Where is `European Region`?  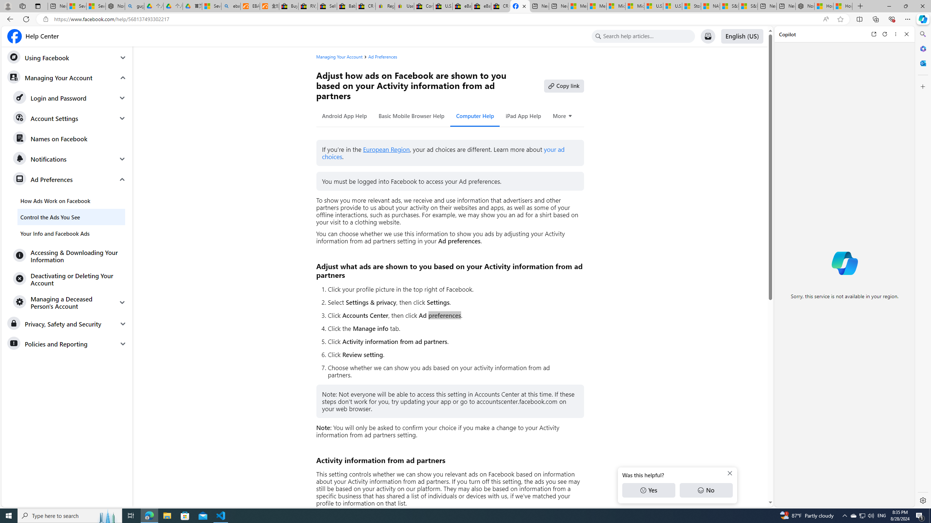 European Region is located at coordinates (386, 150).